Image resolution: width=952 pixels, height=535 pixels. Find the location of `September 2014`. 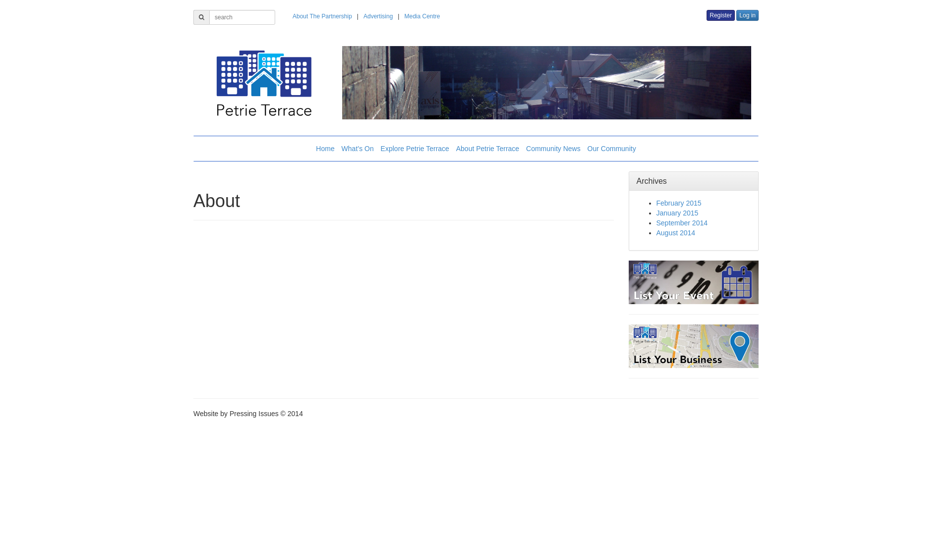

September 2014 is located at coordinates (682, 223).